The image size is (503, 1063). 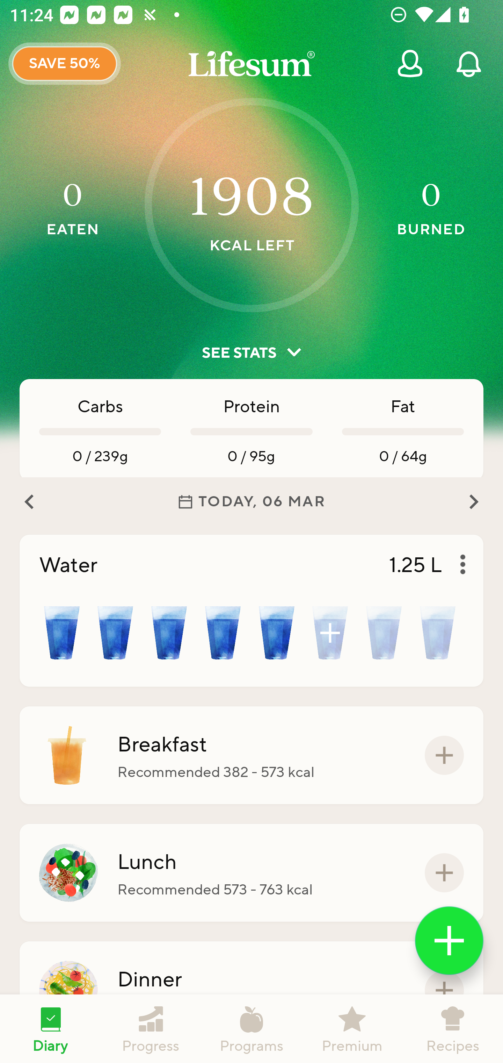 What do you see at coordinates (251, 352) in the screenshot?
I see `SEE STATS` at bounding box center [251, 352].